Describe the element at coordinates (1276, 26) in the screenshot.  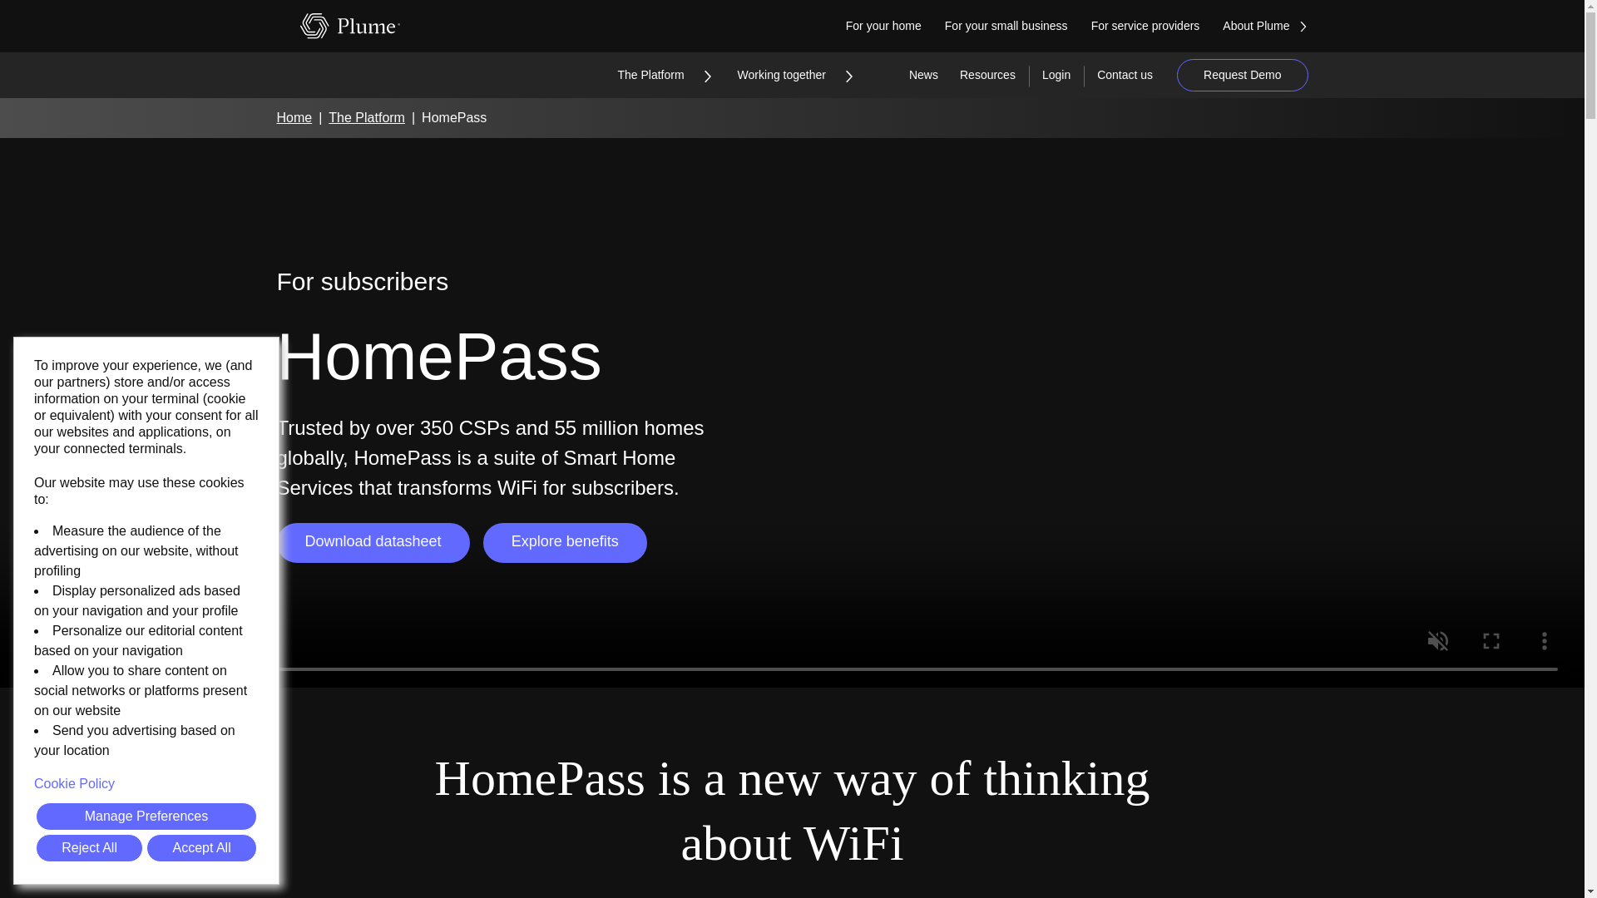
I see `About Plume` at that location.